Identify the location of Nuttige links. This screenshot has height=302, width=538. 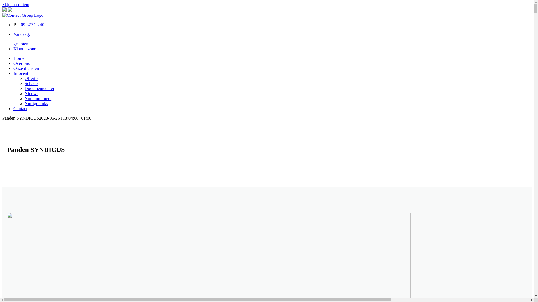
(36, 103).